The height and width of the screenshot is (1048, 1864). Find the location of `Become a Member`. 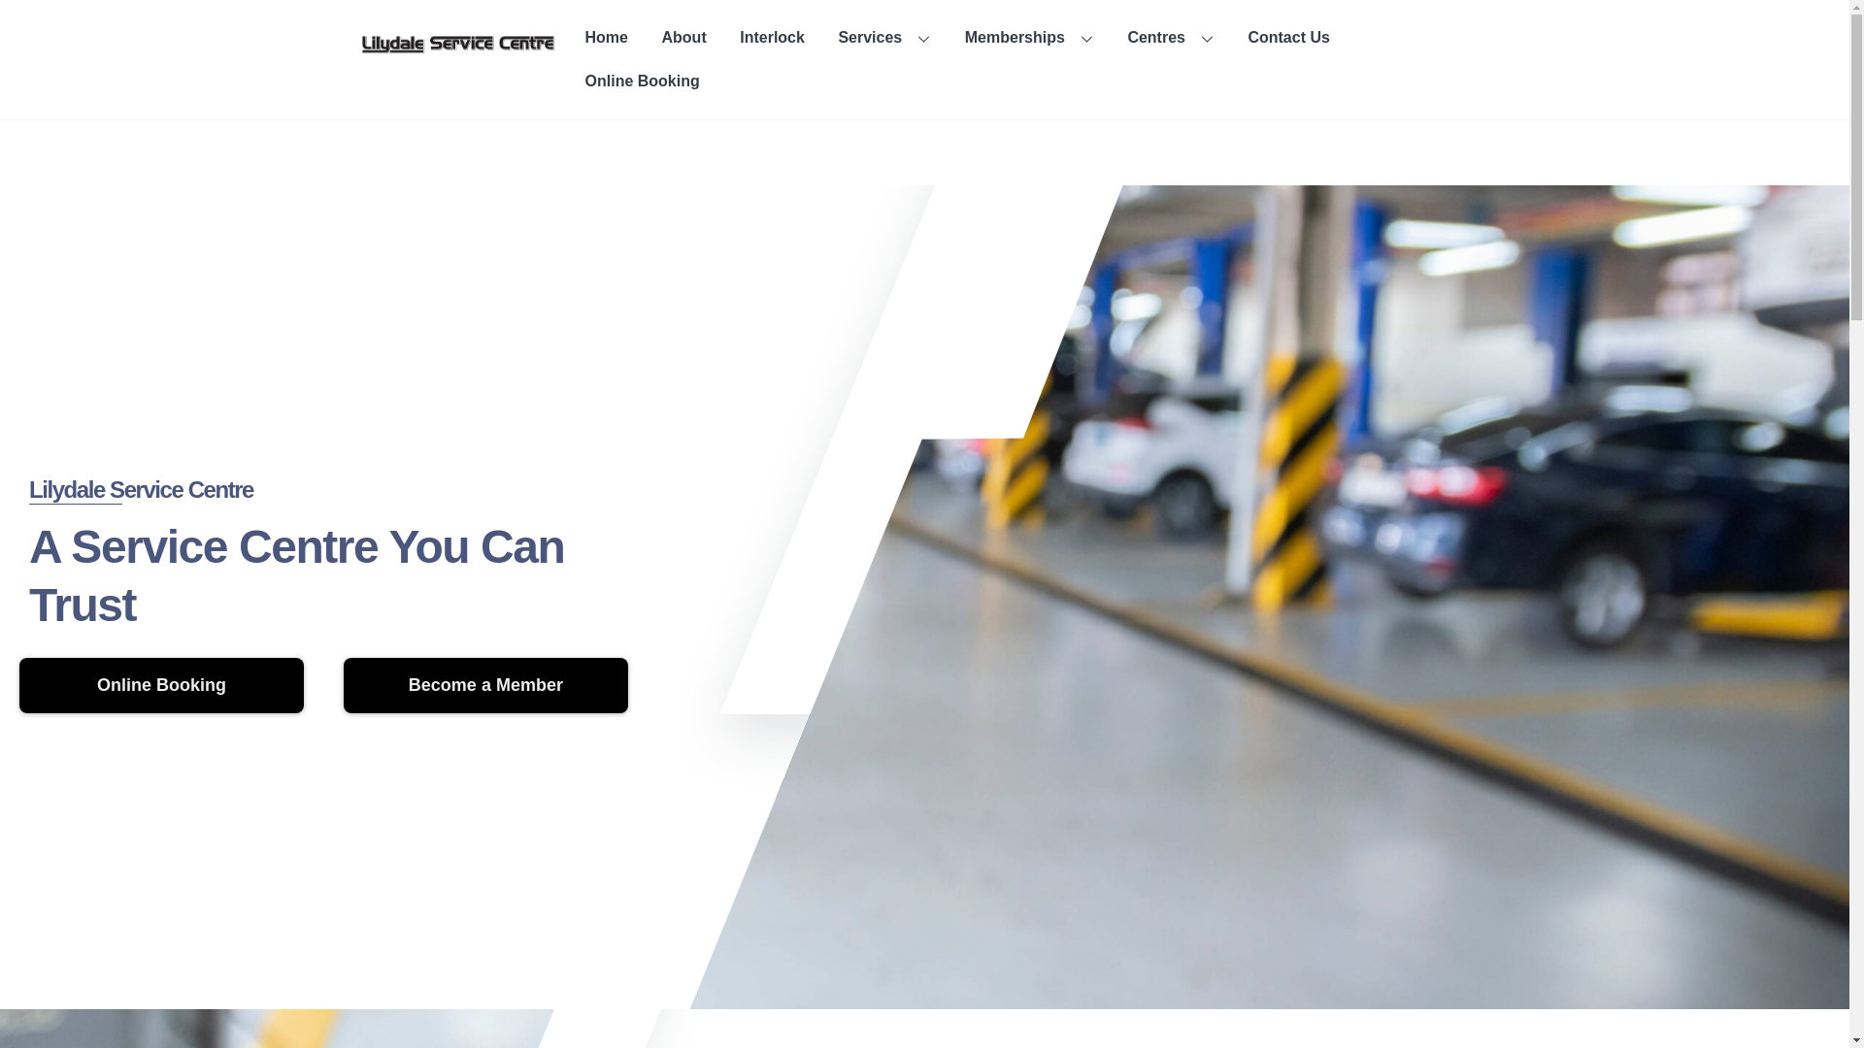

Become a Member is located at coordinates (485, 685).